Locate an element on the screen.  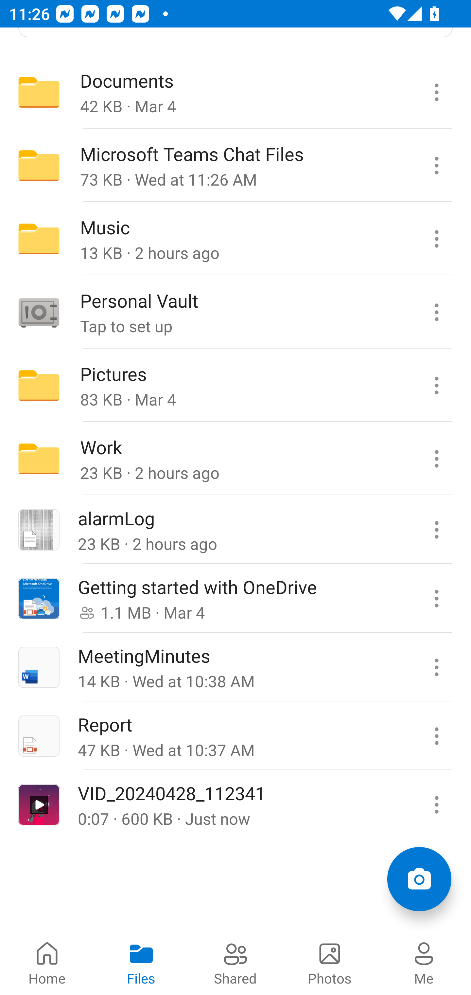
Folder Work 23 KB · 2 hours ago Work commands is located at coordinates (235, 458).